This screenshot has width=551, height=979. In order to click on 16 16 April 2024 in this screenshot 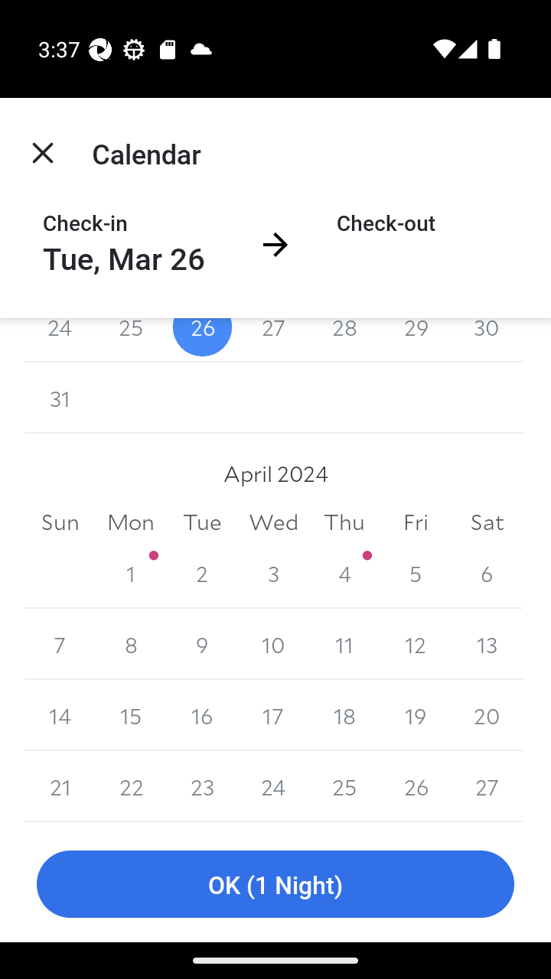, I will do `click(202, 715)`.